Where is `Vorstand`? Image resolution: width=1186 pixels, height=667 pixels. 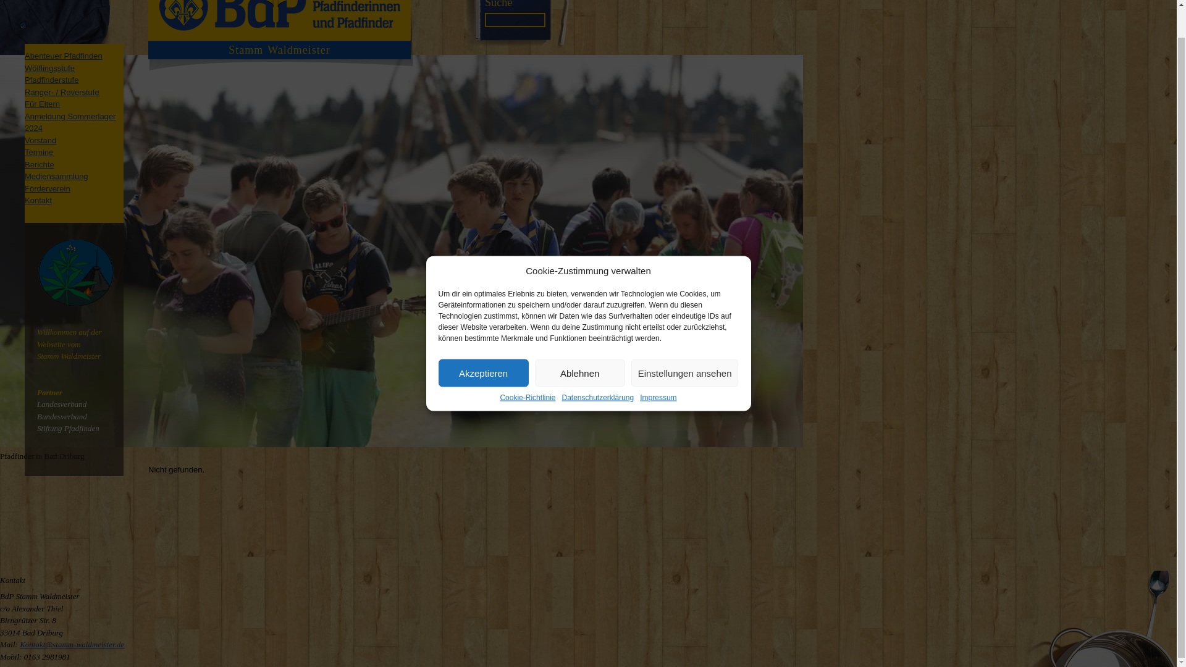 Vorstand is located at coordinates (40, 141).